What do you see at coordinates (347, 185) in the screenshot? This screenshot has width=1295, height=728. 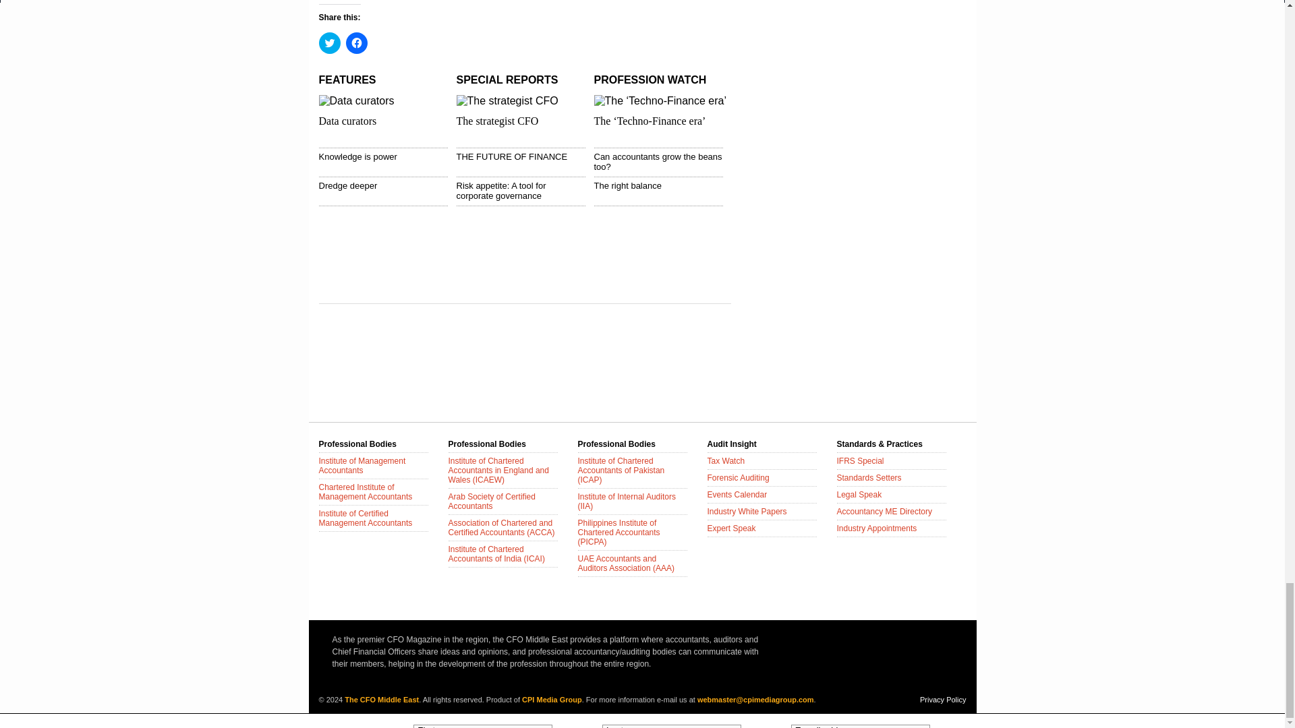 I see `Dredge deeper` at bounding box center [347, 185].